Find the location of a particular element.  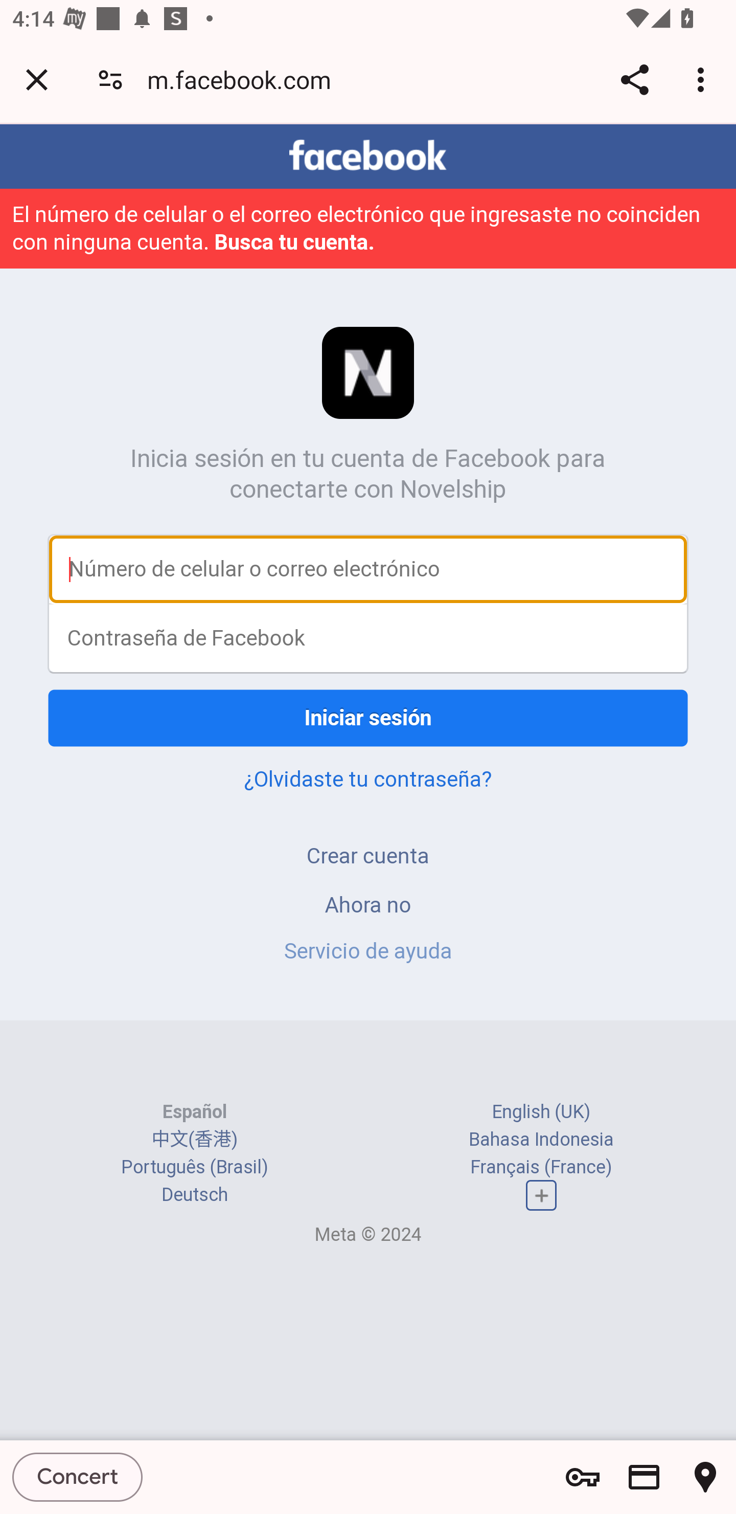

Concert is located at coordinates (78, 1477).